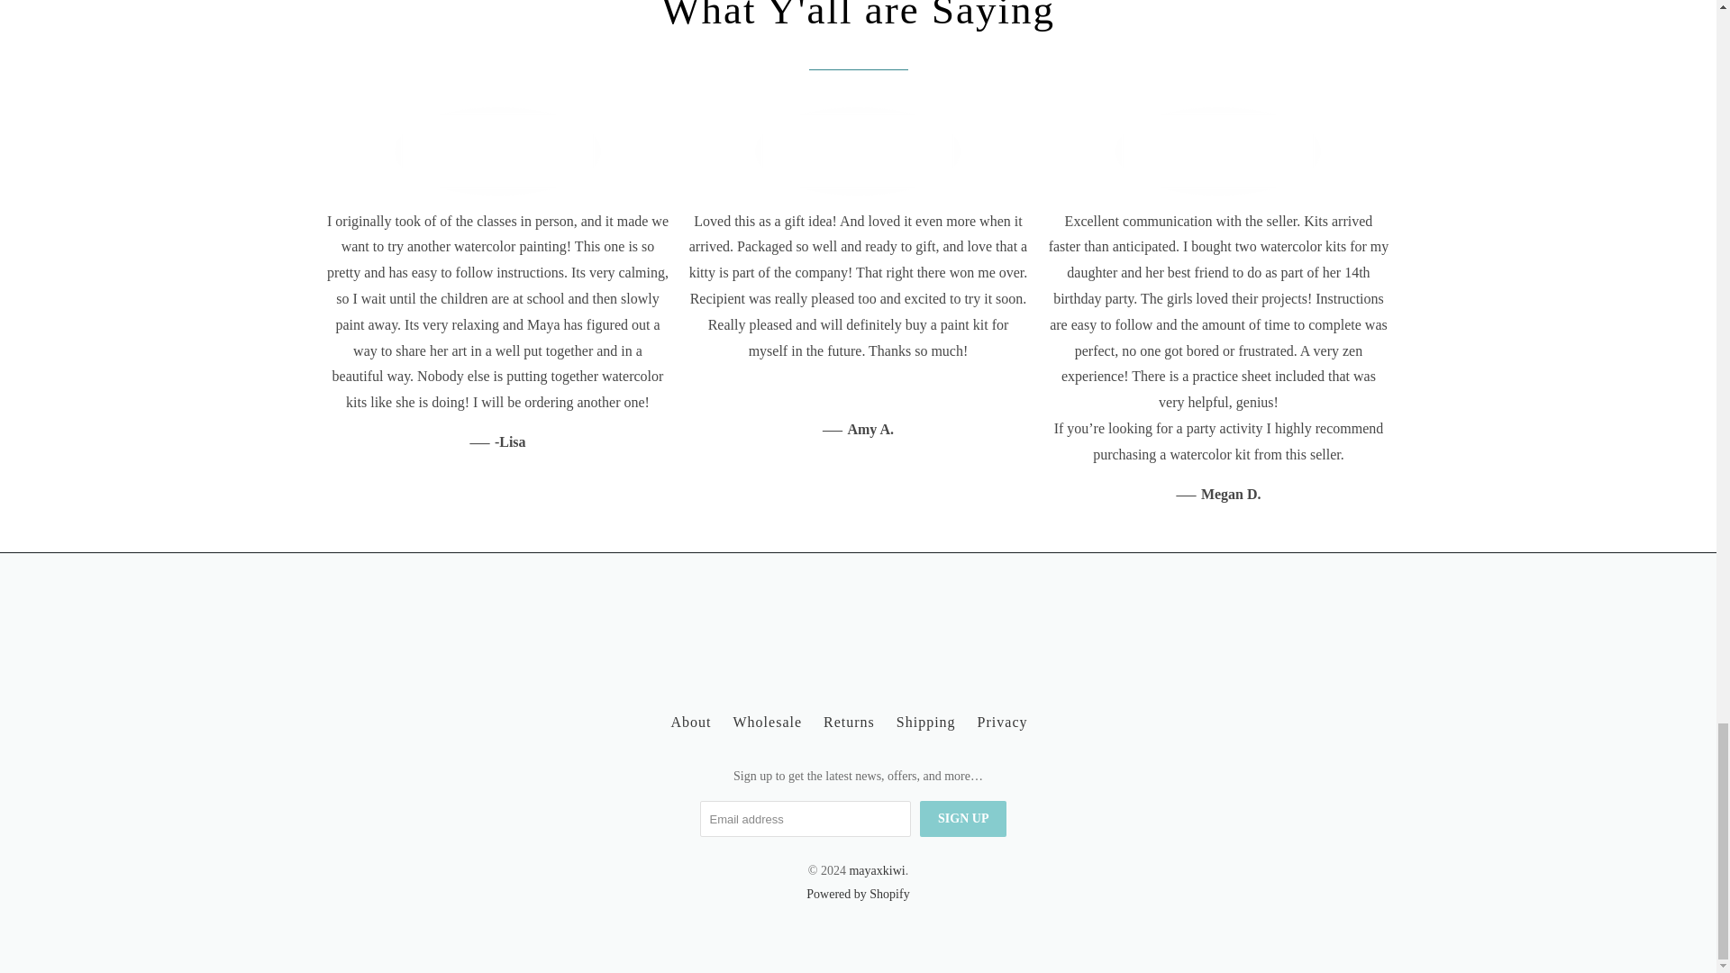 This screenshot has height=973, width=1730. Describe the element at coordinates (859, 645) in the screenshot. I see `mayaxkiwi on Pinterest` at that location.